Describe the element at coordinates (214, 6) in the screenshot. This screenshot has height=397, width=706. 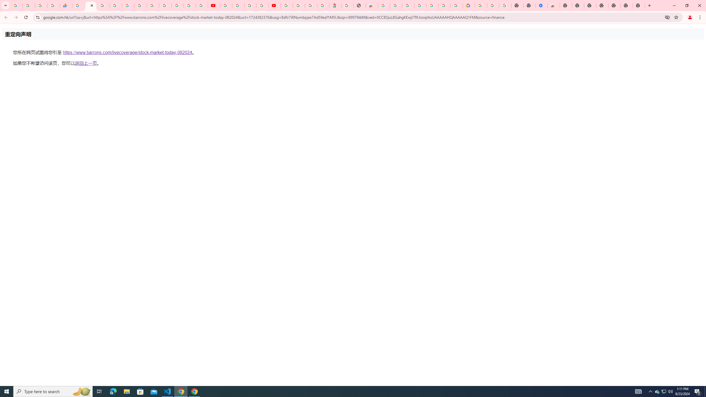
I see `YouTube` at that location.